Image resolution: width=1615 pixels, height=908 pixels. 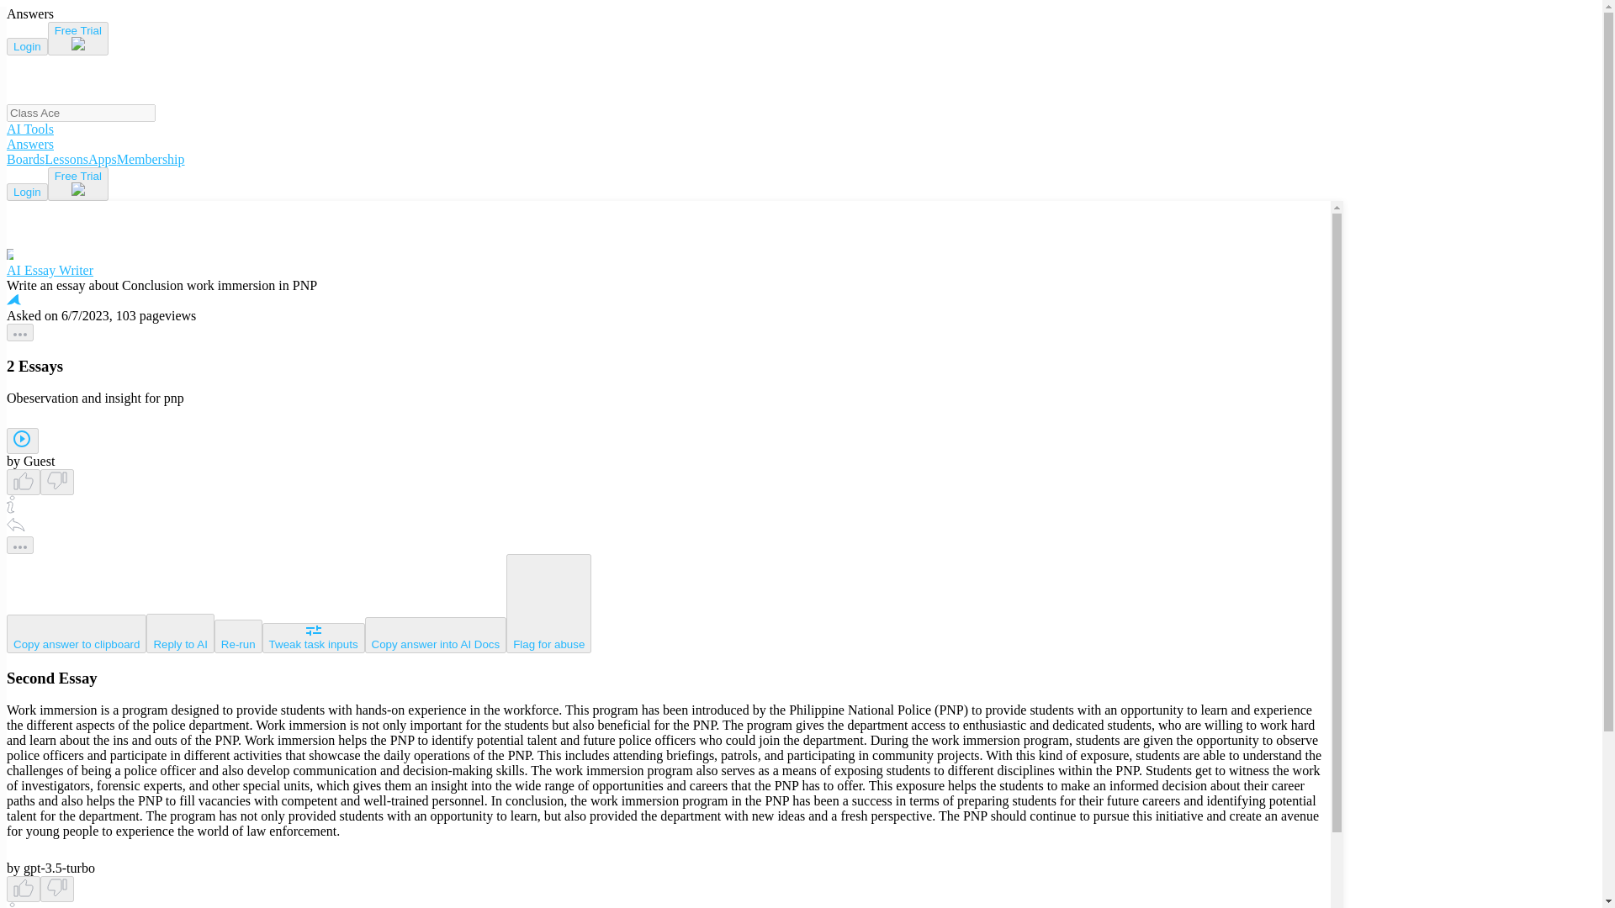 What do you see at coordinates (66, 159) in the screenshot?
I see `Lessons` at bounding box center [66, 159].